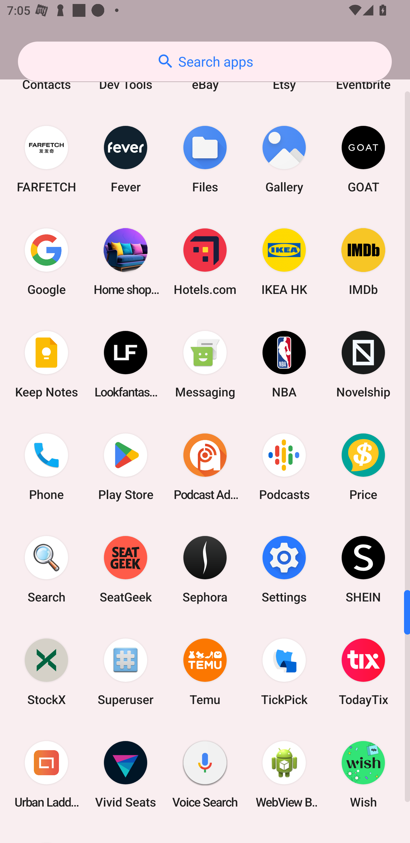 The image size is (410, 843). Describe the element at coordinates (284, 262) in the screenshot. I see `IKEA HK` at that location.